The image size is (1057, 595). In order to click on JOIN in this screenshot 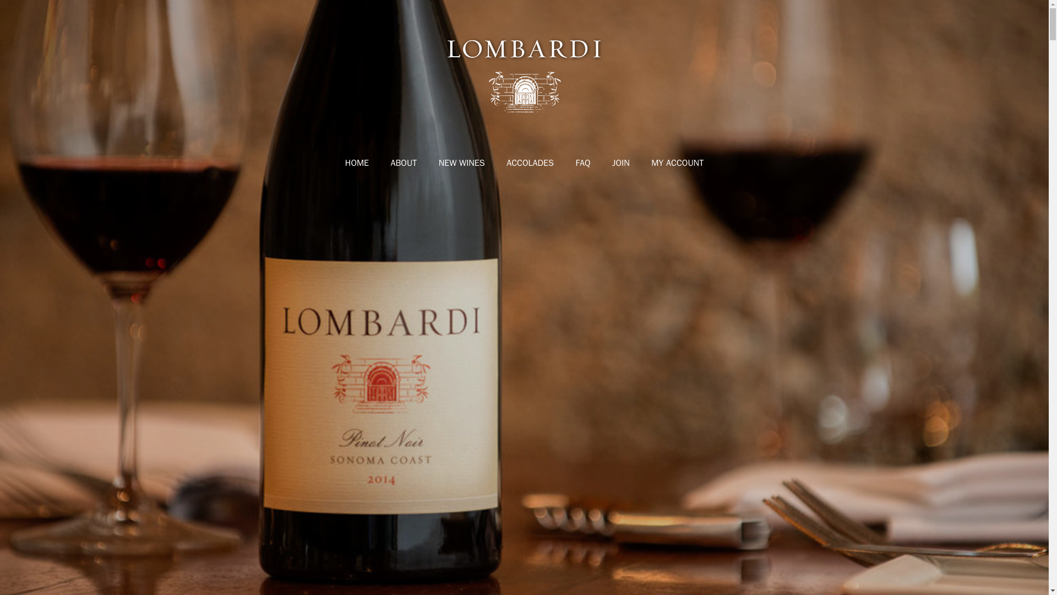, I will do `click(621, 163)`.